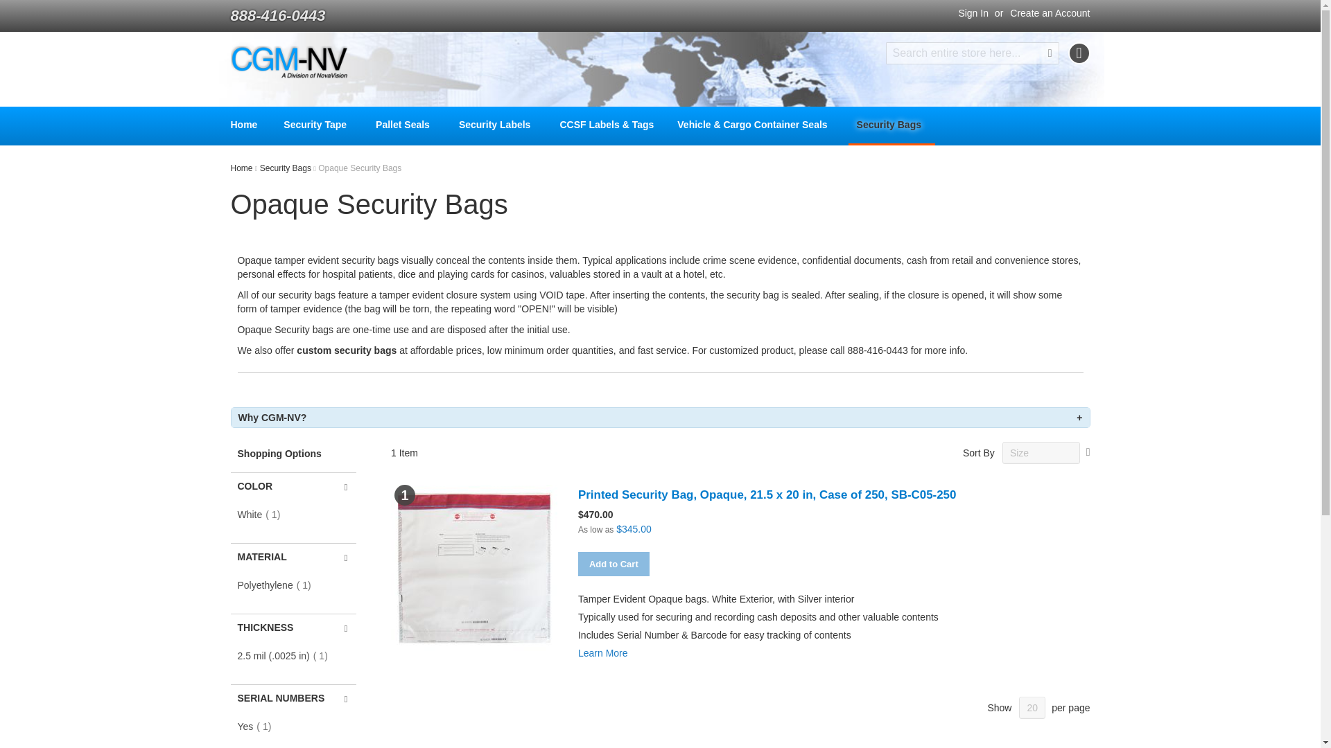 The image size is (1331, 748). I want to click on Home, so click(242, 168).